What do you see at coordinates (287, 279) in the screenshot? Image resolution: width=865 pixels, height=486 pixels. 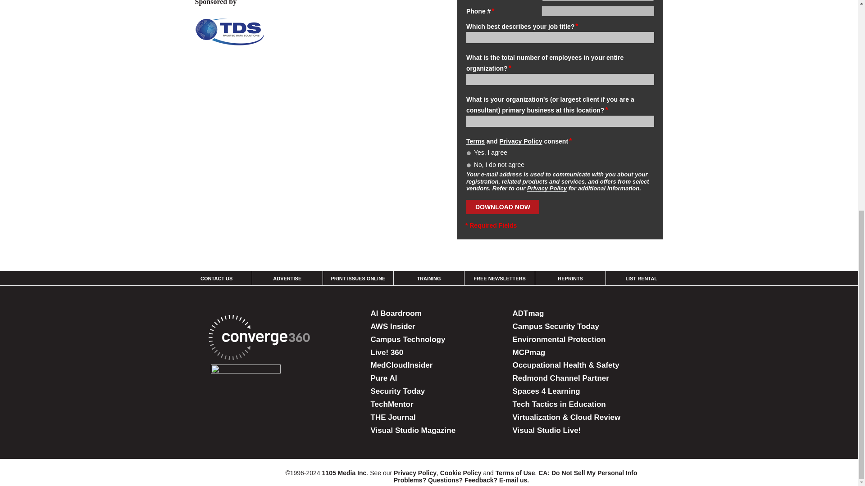 I see `ADVERTISE` at bounding box center [287, 279].